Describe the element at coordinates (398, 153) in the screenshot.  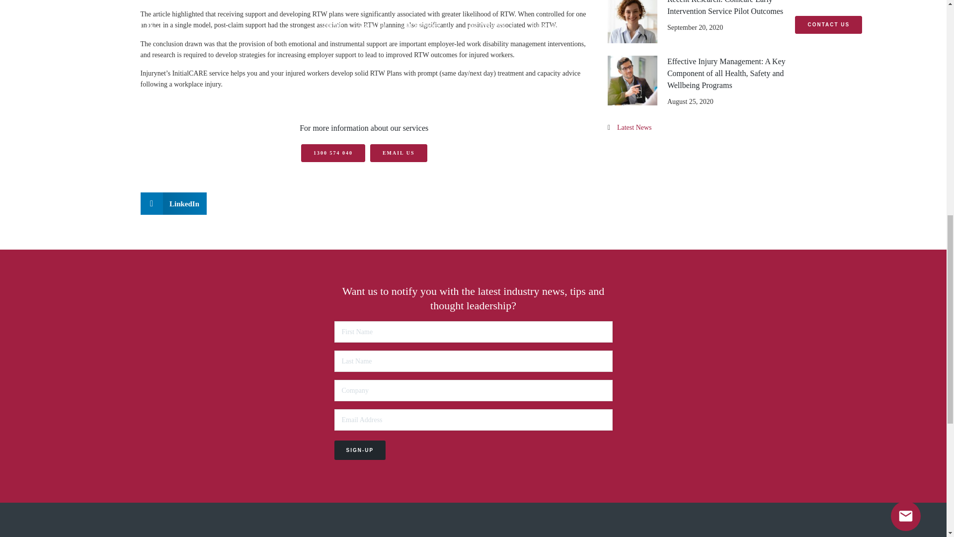
I see `EMAIL US` at that location.